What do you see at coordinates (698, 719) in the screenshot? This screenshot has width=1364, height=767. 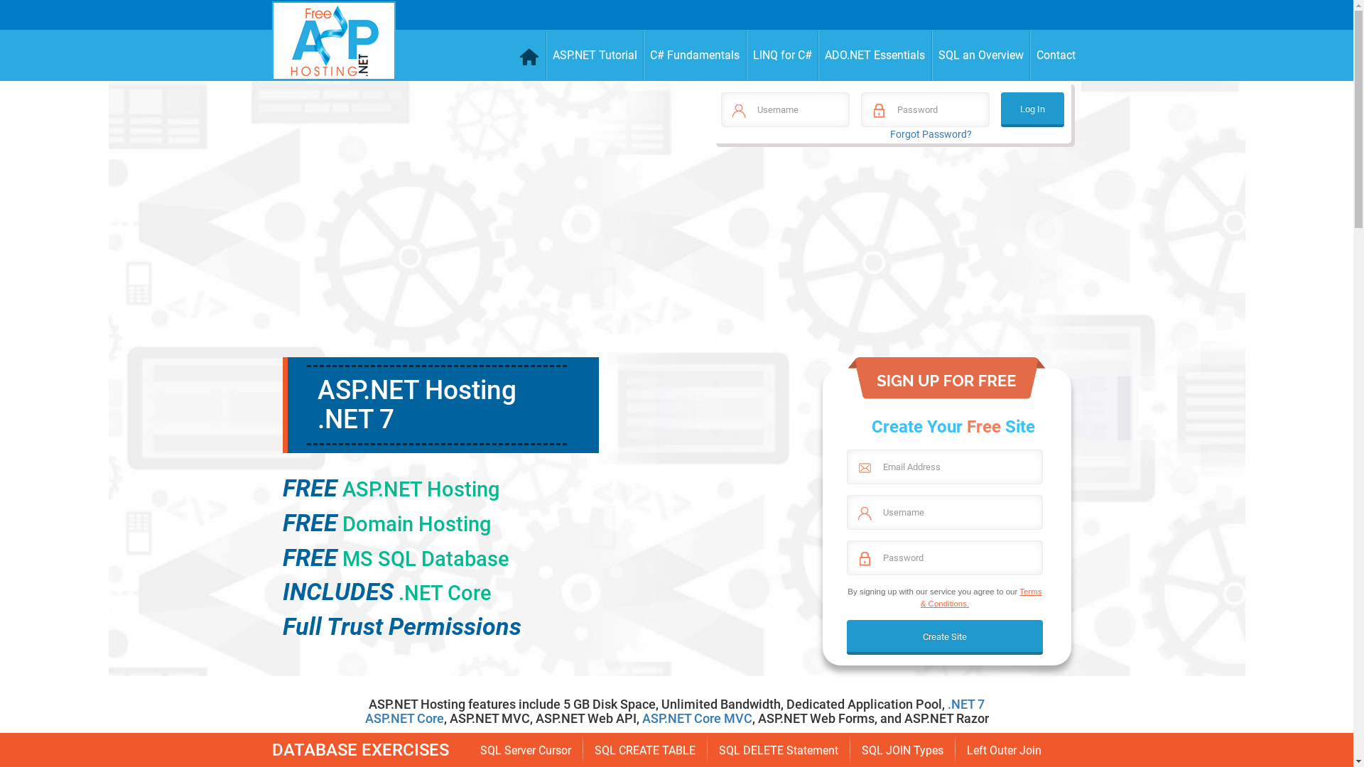 I see `ASP.NET Core MVC` at bounding box center [698, 719].